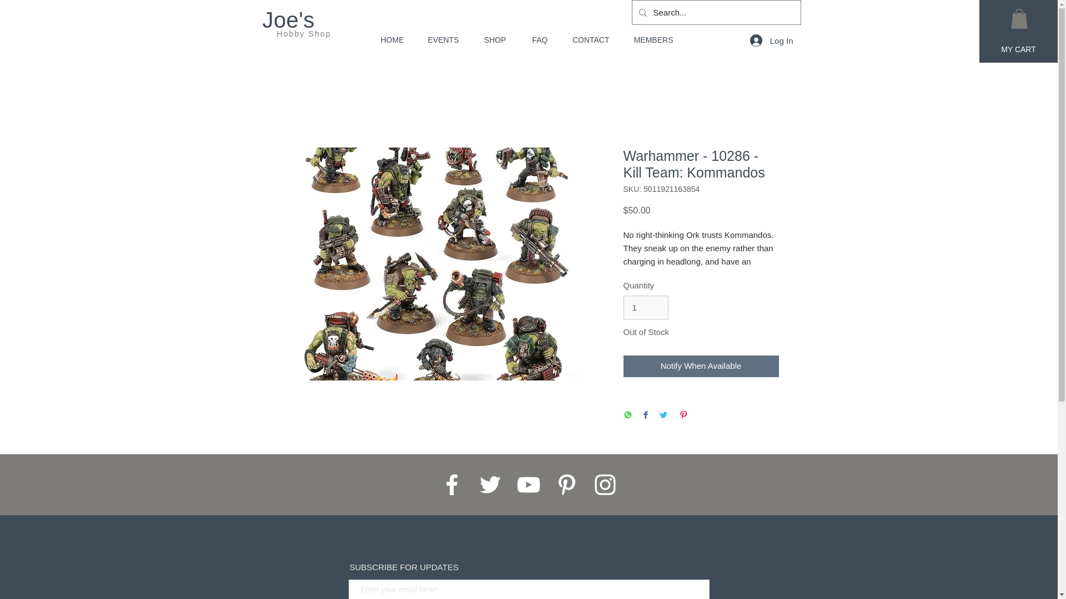 This screenshot has height=599, width=1066. What do you see at coordinates (439, 40) in the screenshot?
I see `EVENTS` at bounding box center [439, 40].